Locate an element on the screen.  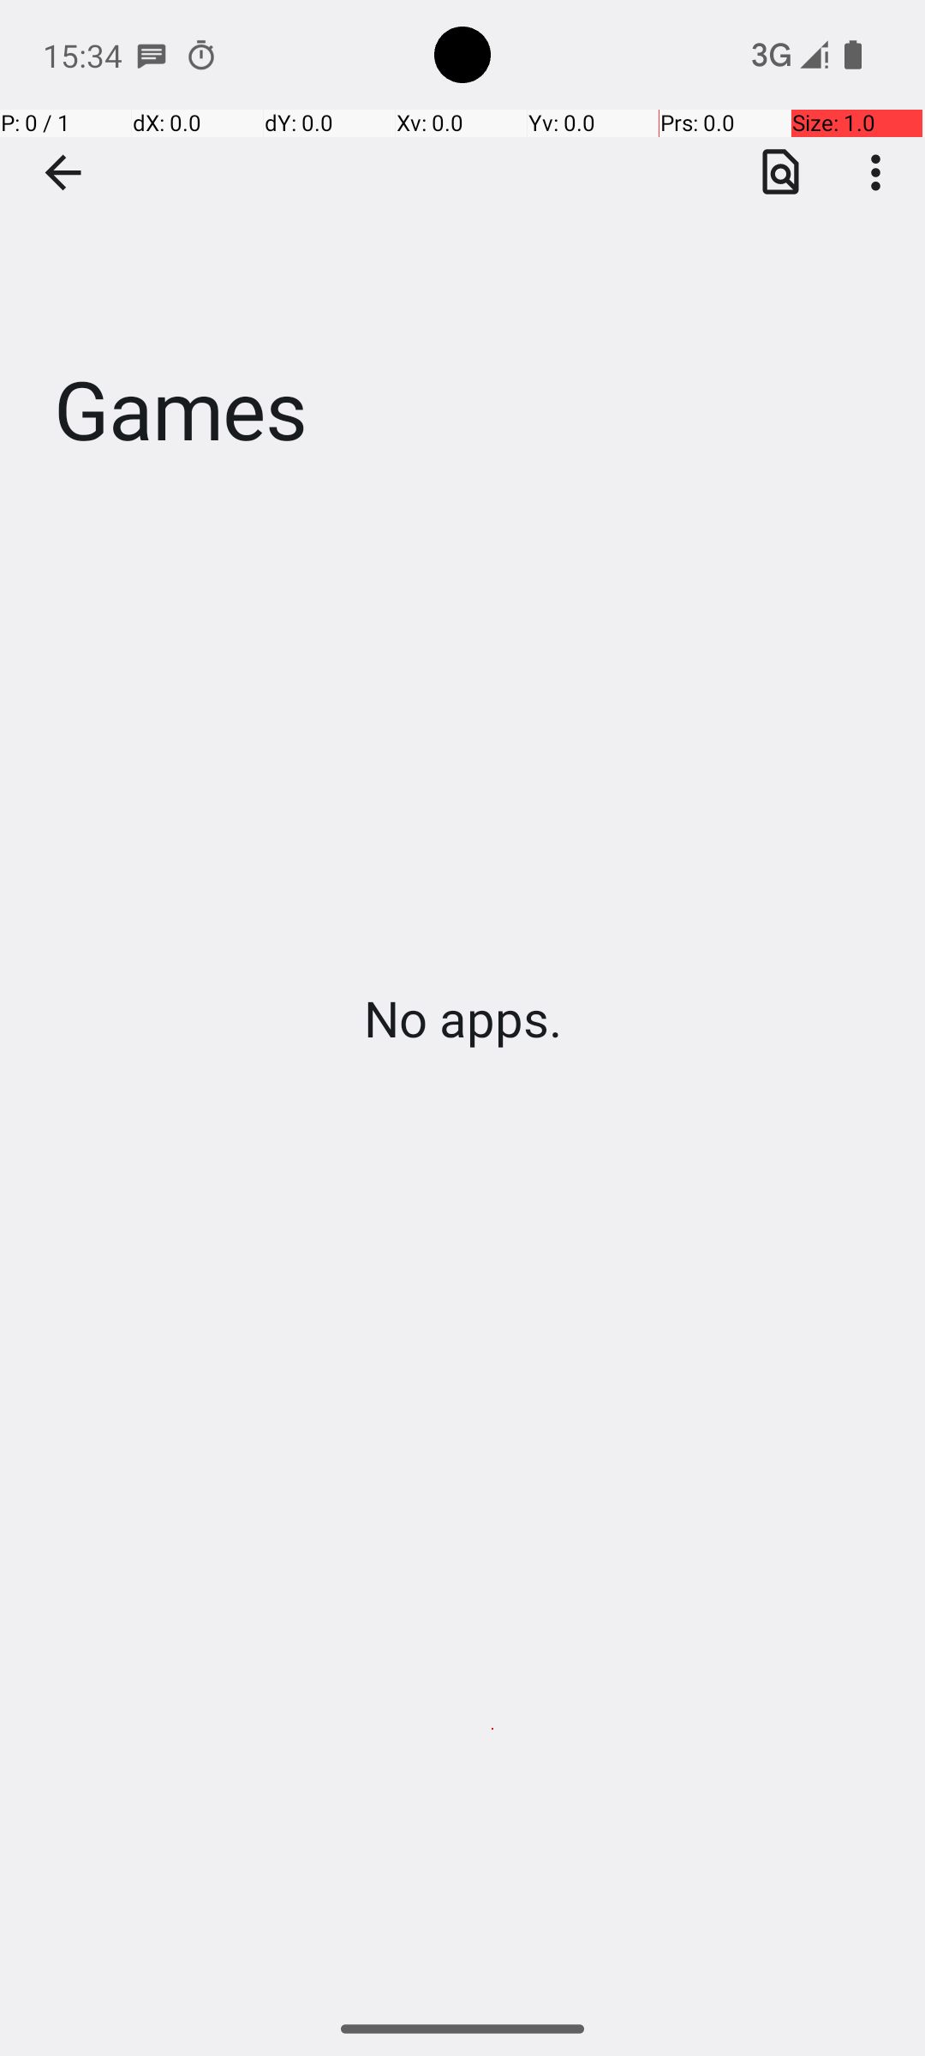
No apps. is located at coordinates (462, 1018).